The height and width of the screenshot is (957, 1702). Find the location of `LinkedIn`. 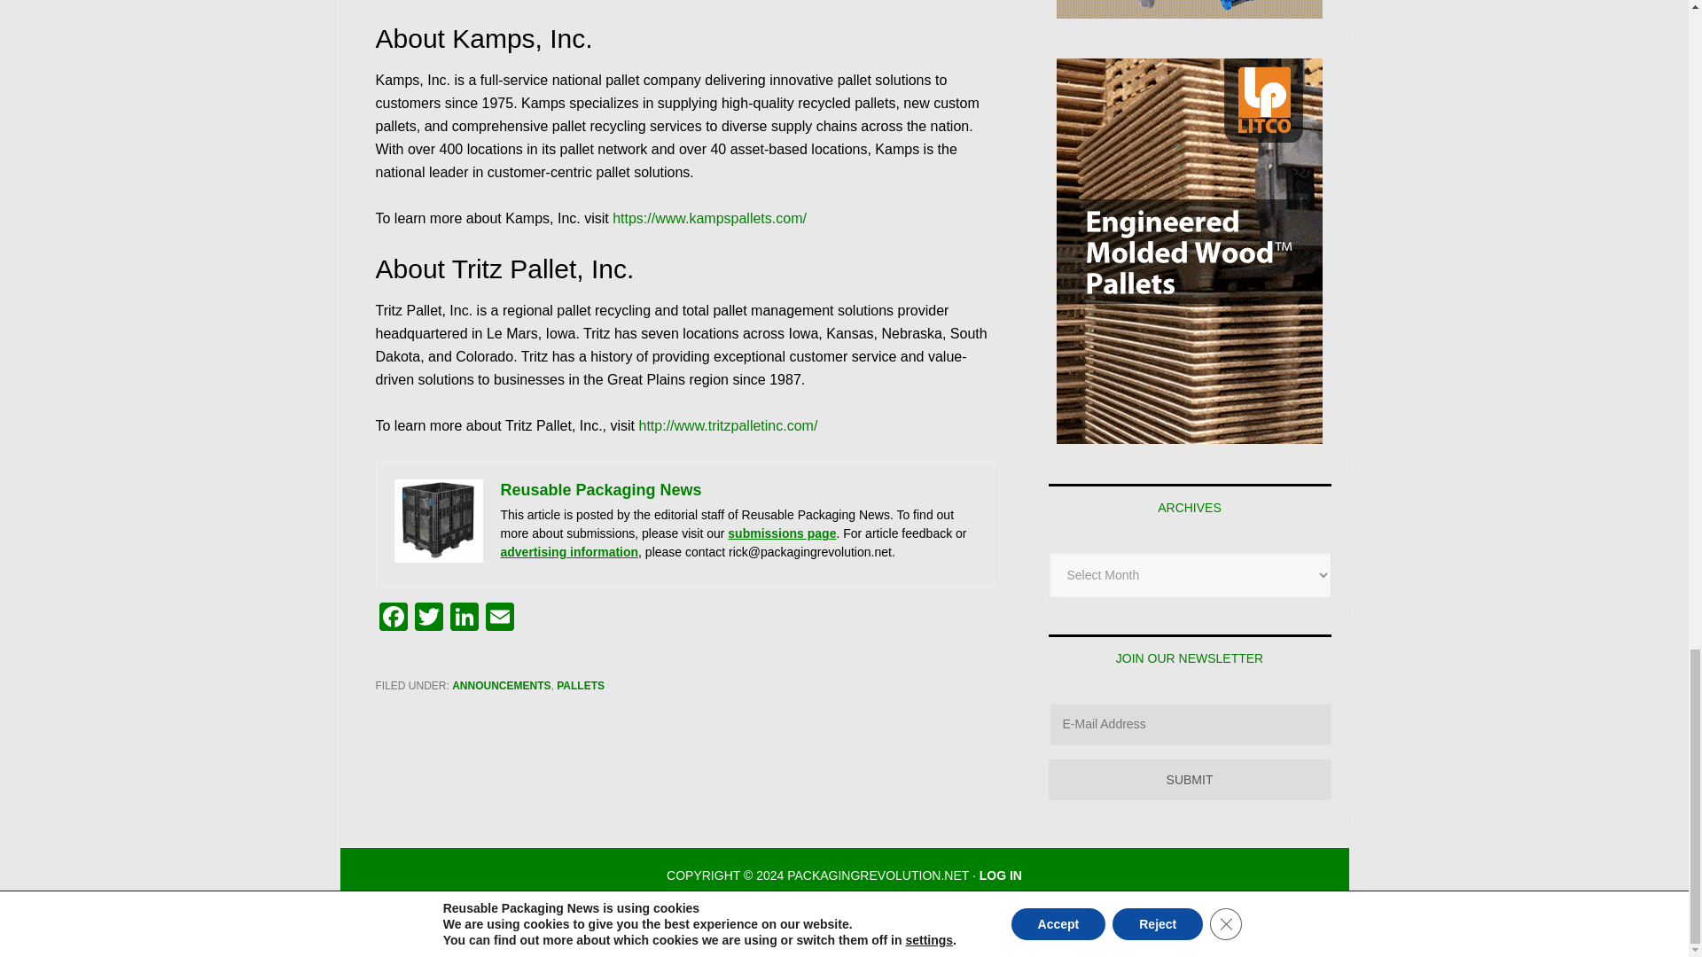

LinkedIn is located at coordinates (464, 619).